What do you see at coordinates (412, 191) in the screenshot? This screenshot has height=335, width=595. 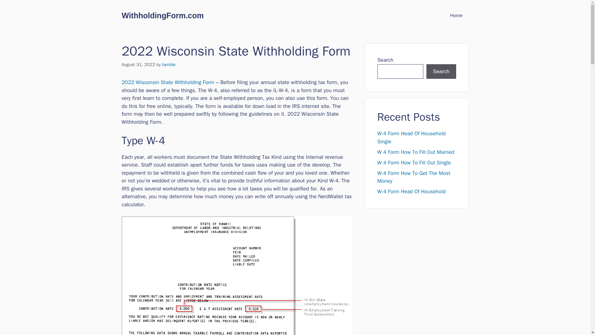 I see `W-4 Form Head Of Household` at bounding box center [412, 191].